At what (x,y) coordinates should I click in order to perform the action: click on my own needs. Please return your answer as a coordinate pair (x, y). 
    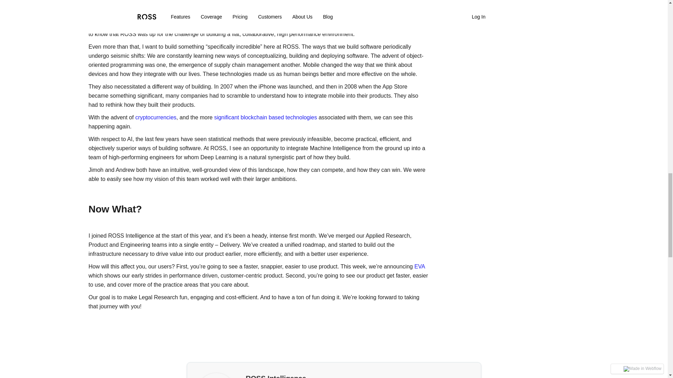
    Looking at the image, I should click on (249, 16).